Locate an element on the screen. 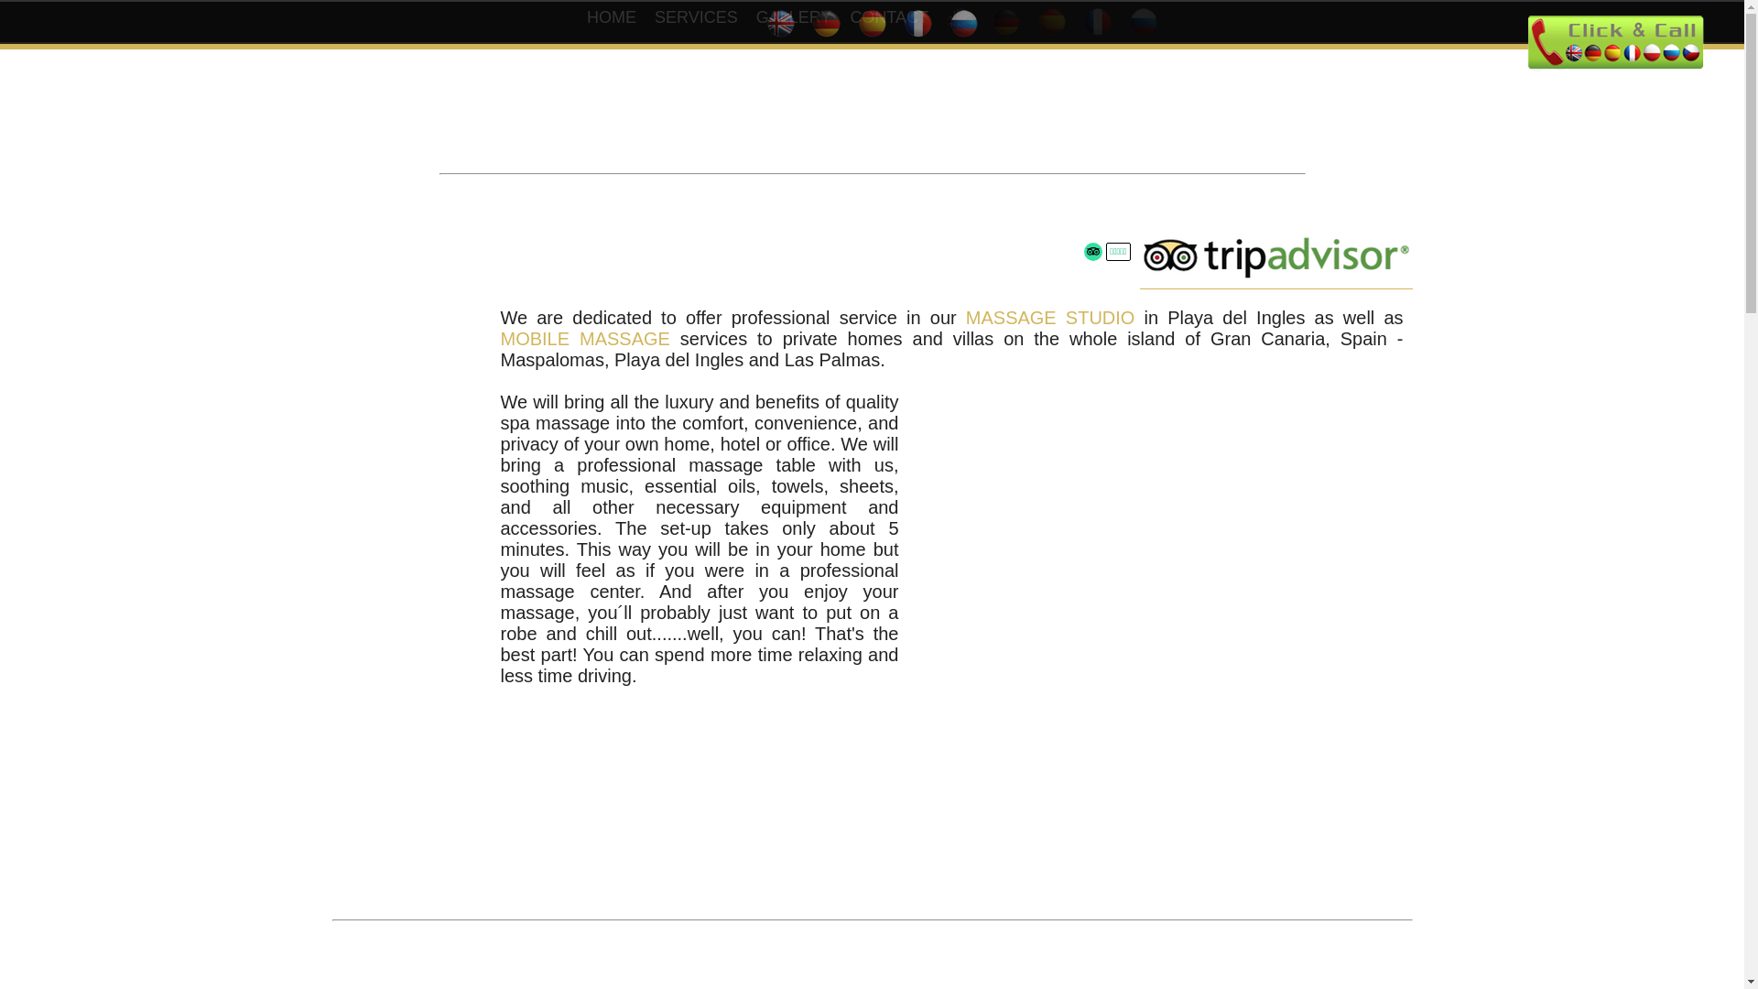 Image resolution: width=1758 pixels, height=989 pixels. GALLERY is located at coordinates (795, 17).